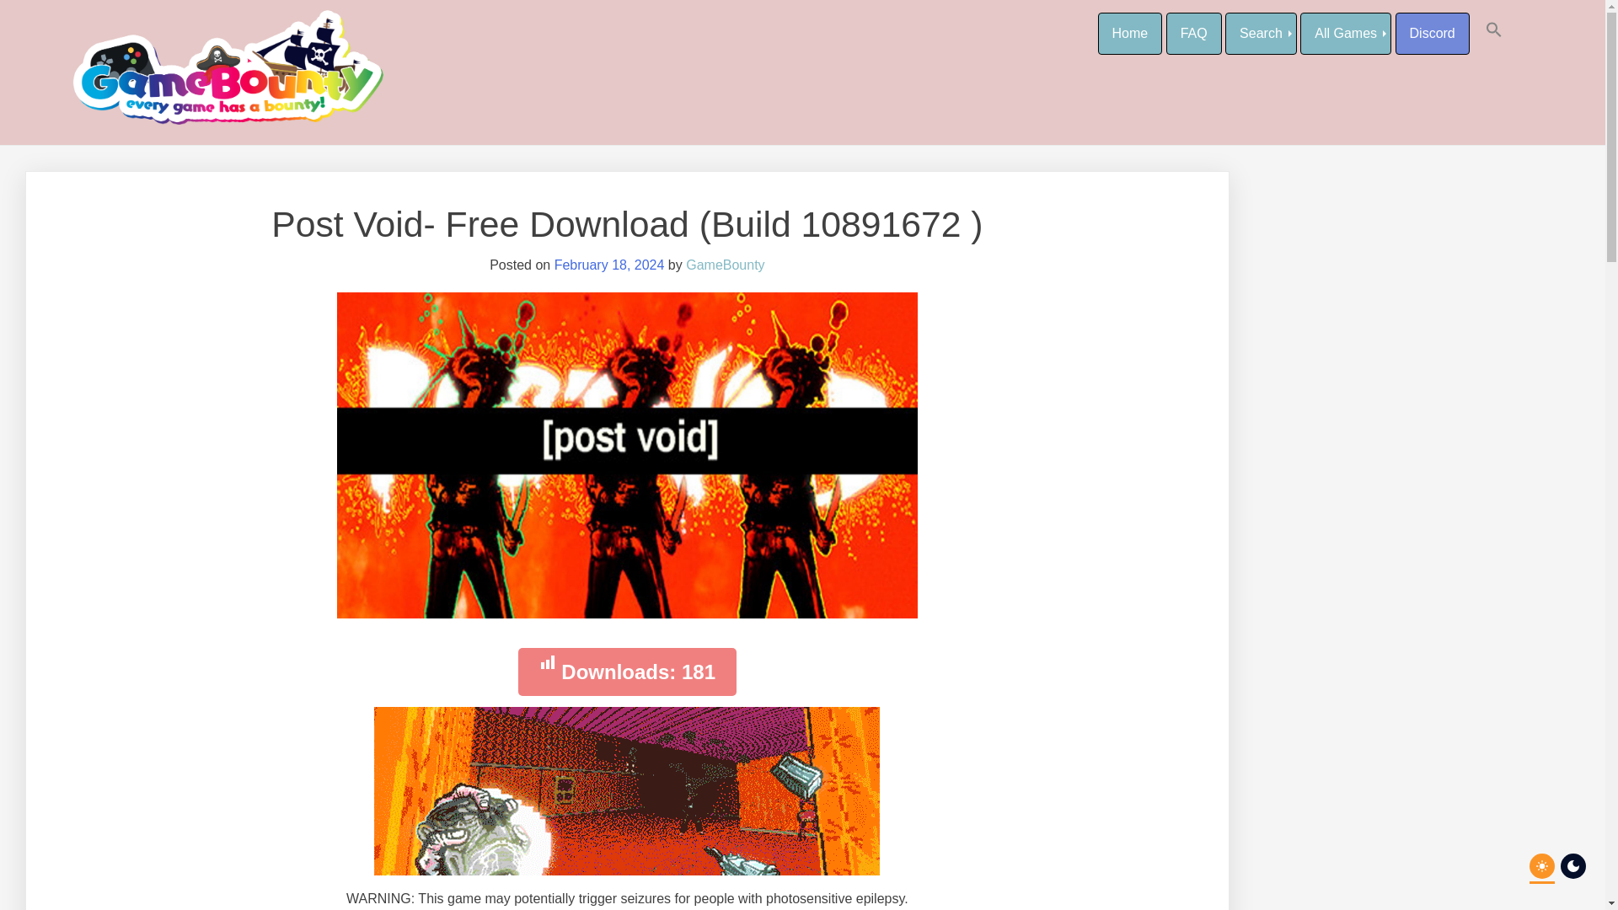  What do you see at coordinates (1432, 34) in the screenshot?
I see `discordMenuLink` at bounding box center [1432, 34].